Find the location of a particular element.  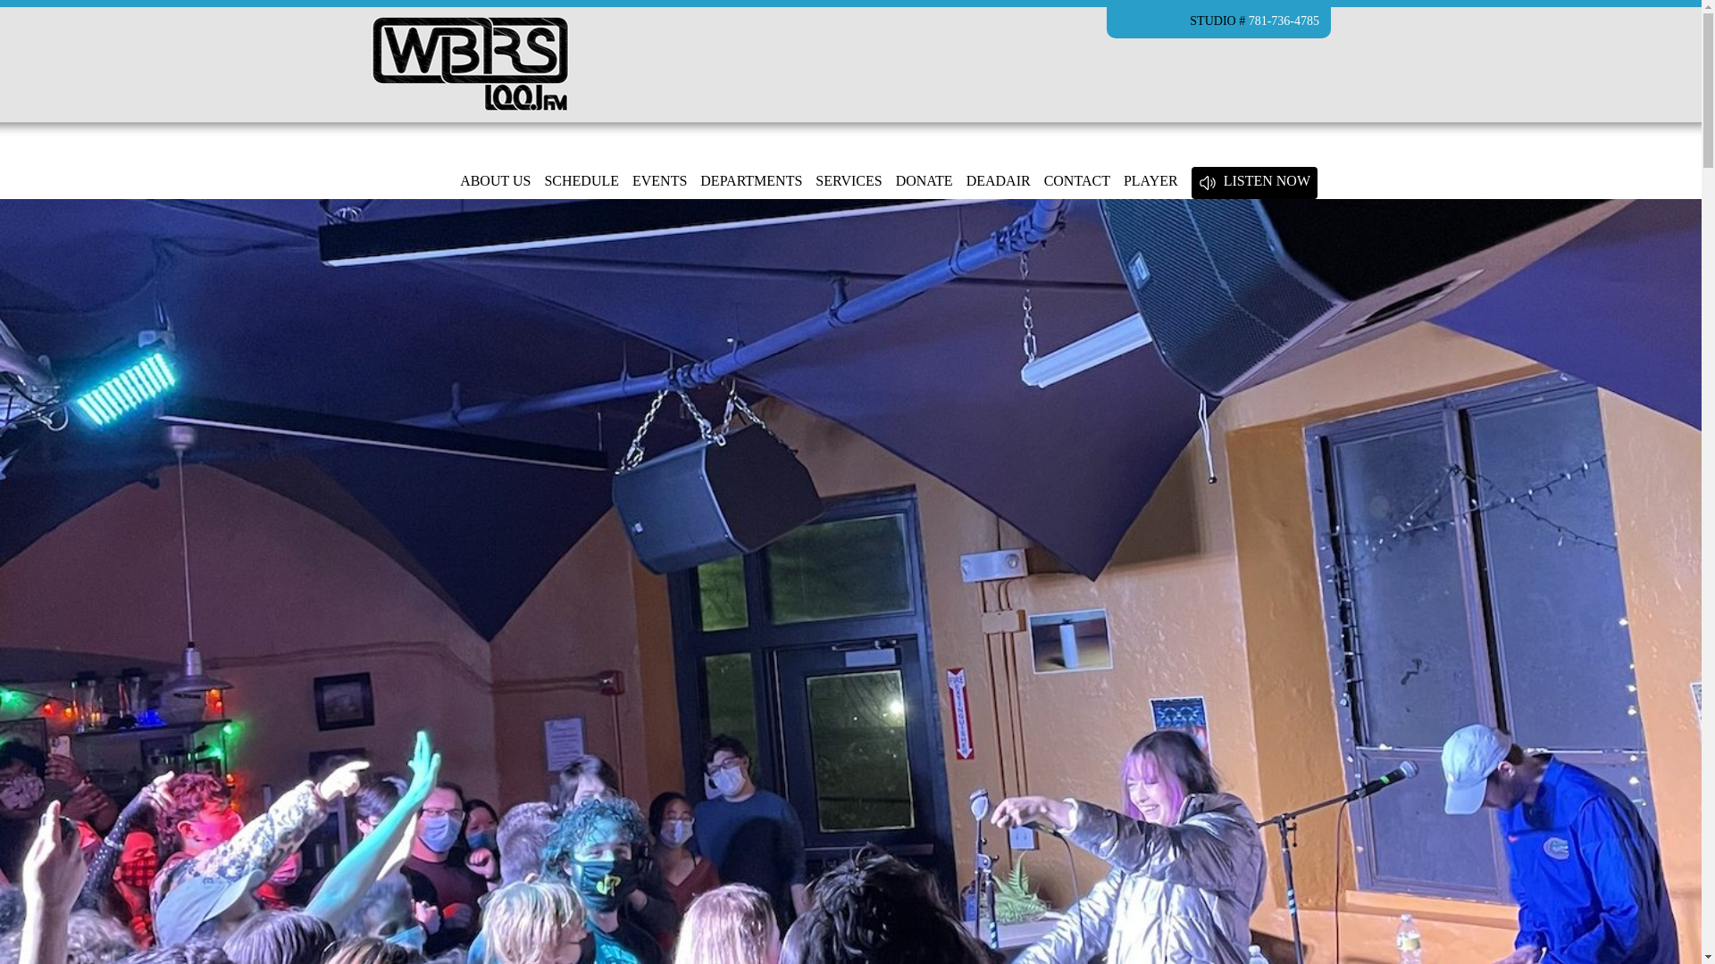

SERVICES is located at coordinates (849, 182).